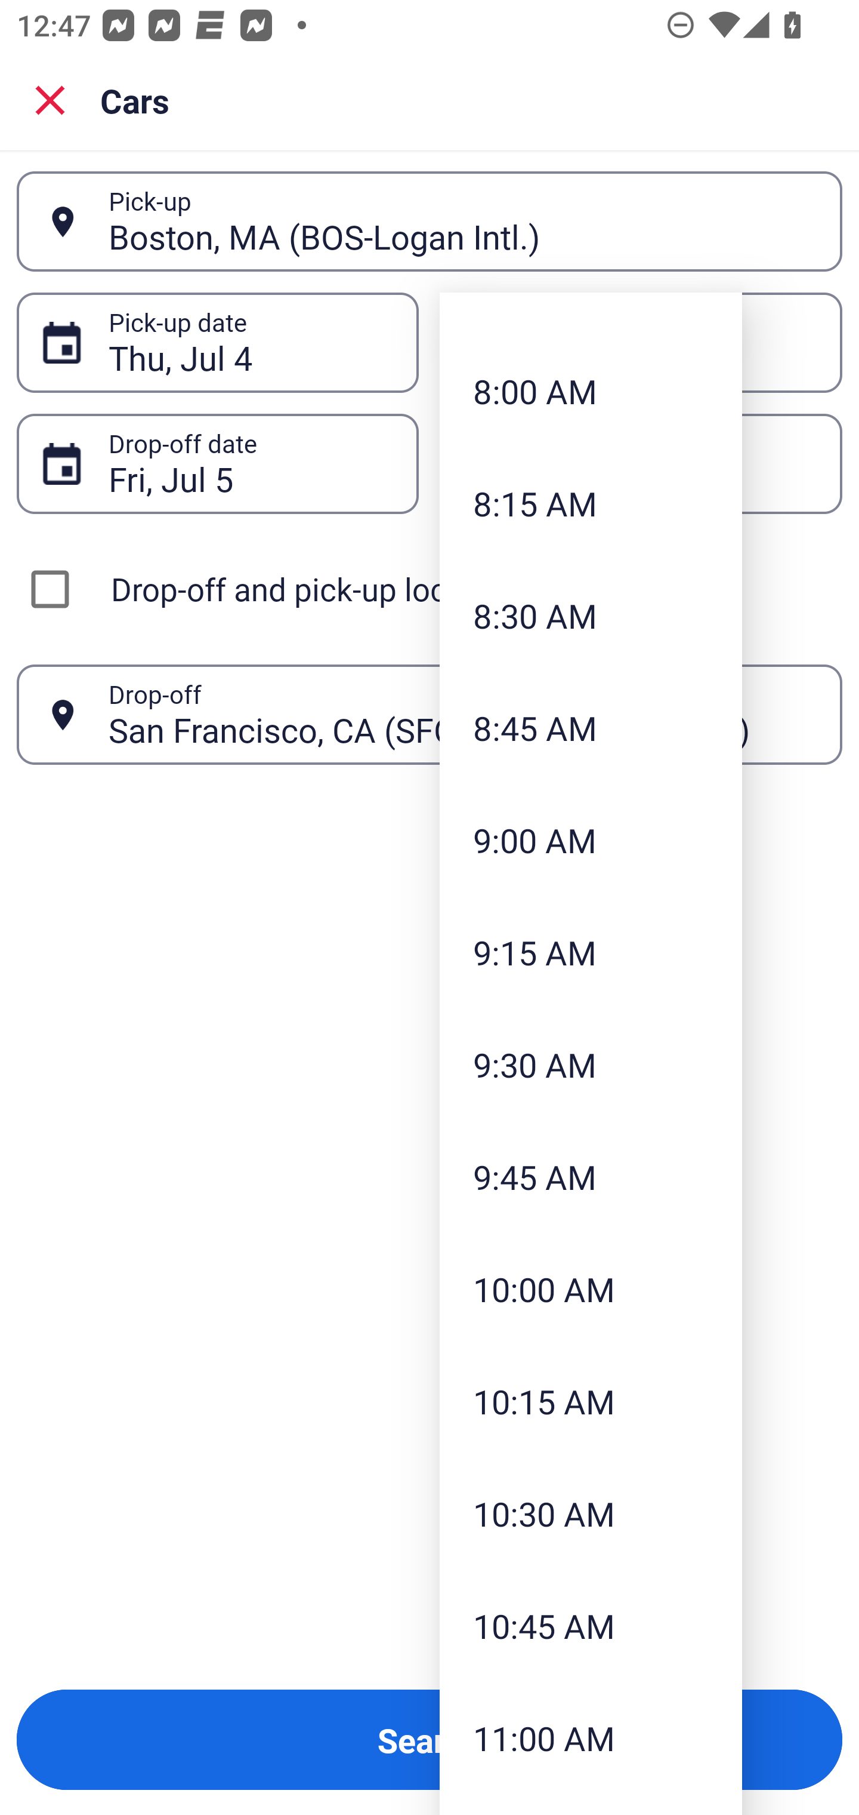 This screenshot has width=859, height=1815. I want to click on 8:00 AM, so click(591, 390).